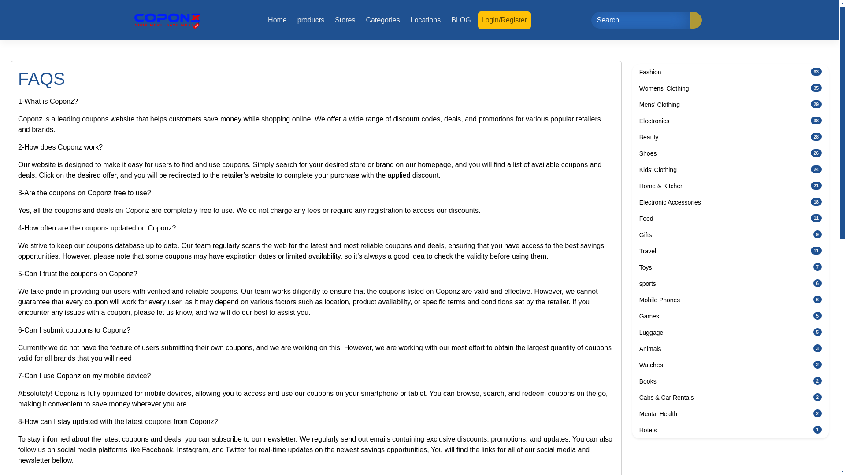  Describe the element at coordinates (731, 121) in the screenshot. I see `Stores` at that location.